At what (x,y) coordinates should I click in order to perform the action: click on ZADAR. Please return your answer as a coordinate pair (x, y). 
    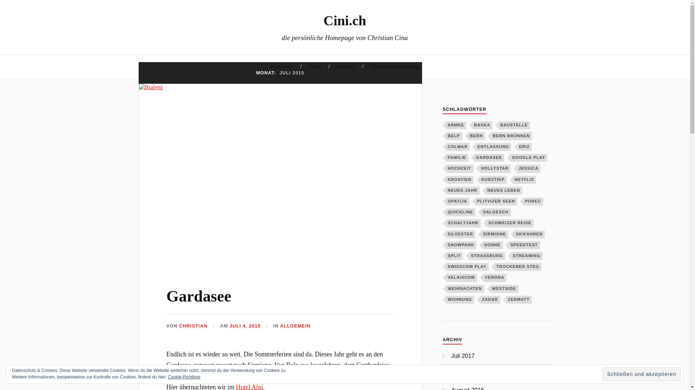
    Looking at the image, I should click on (490, 300).